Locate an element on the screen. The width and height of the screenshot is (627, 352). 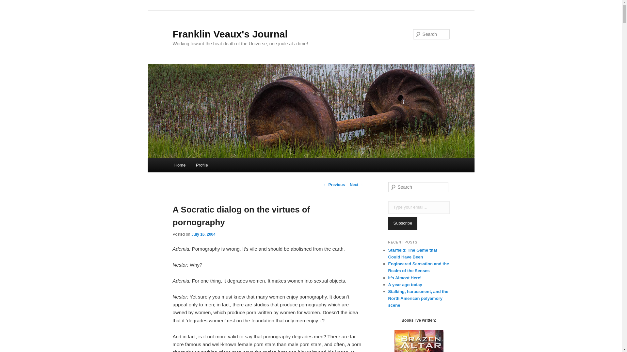
Please fill in this field. is located at coordinates (419, 207).